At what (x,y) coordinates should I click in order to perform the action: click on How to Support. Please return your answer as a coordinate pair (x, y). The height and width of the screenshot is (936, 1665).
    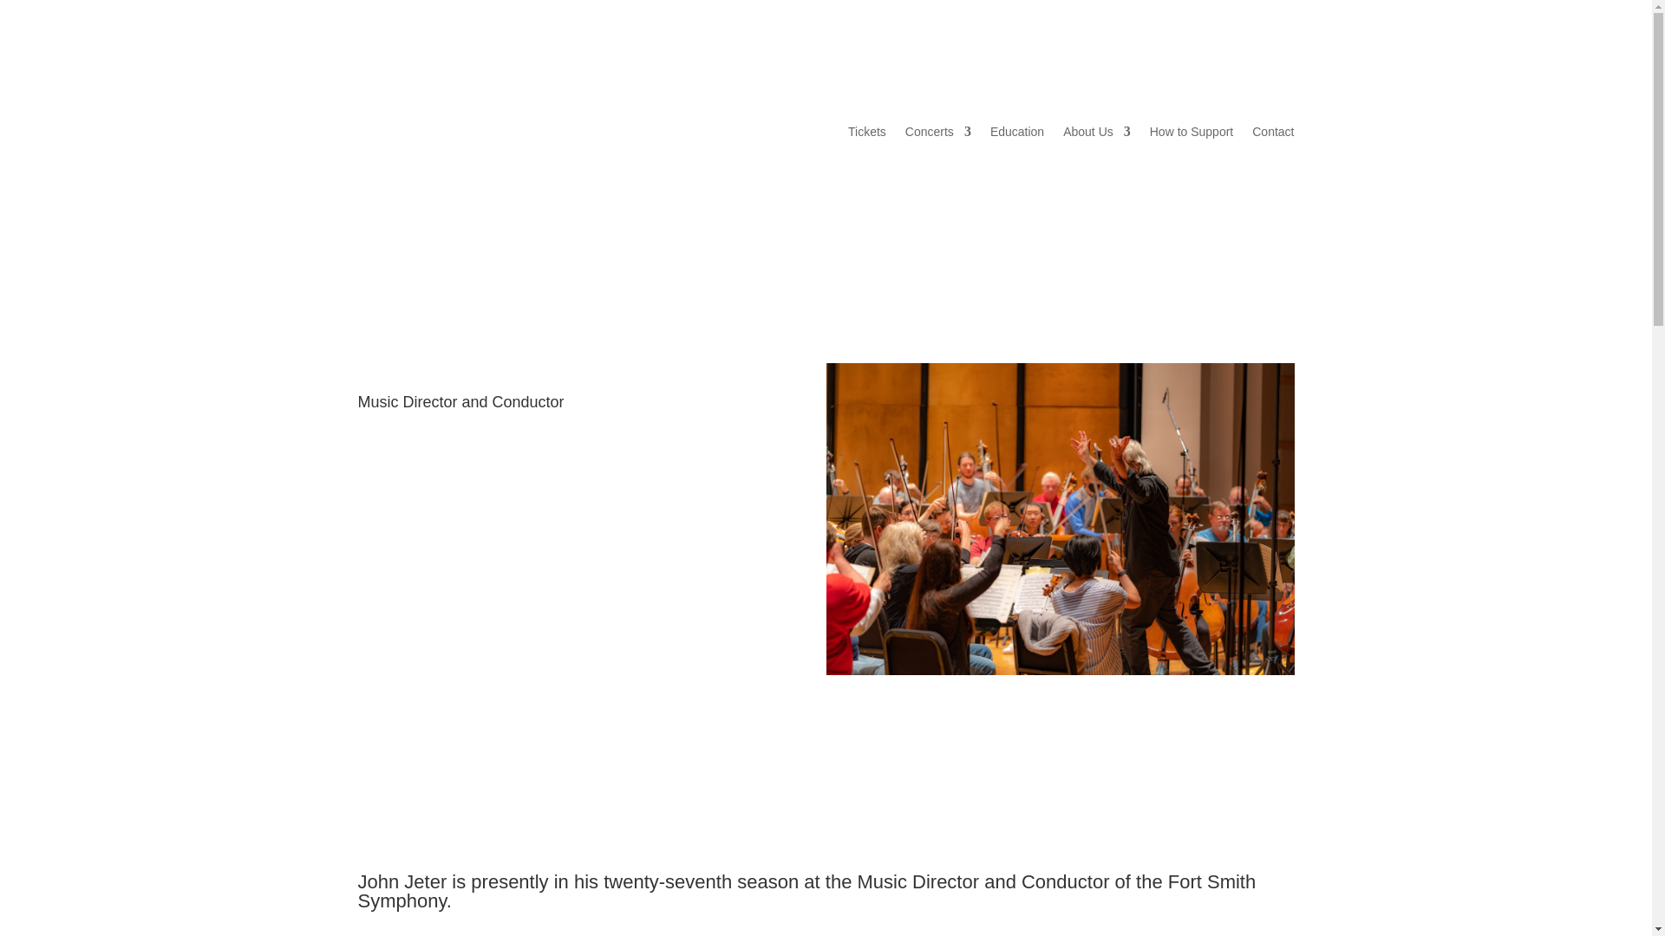
    Looking at the image, I should click on (1192, 132).